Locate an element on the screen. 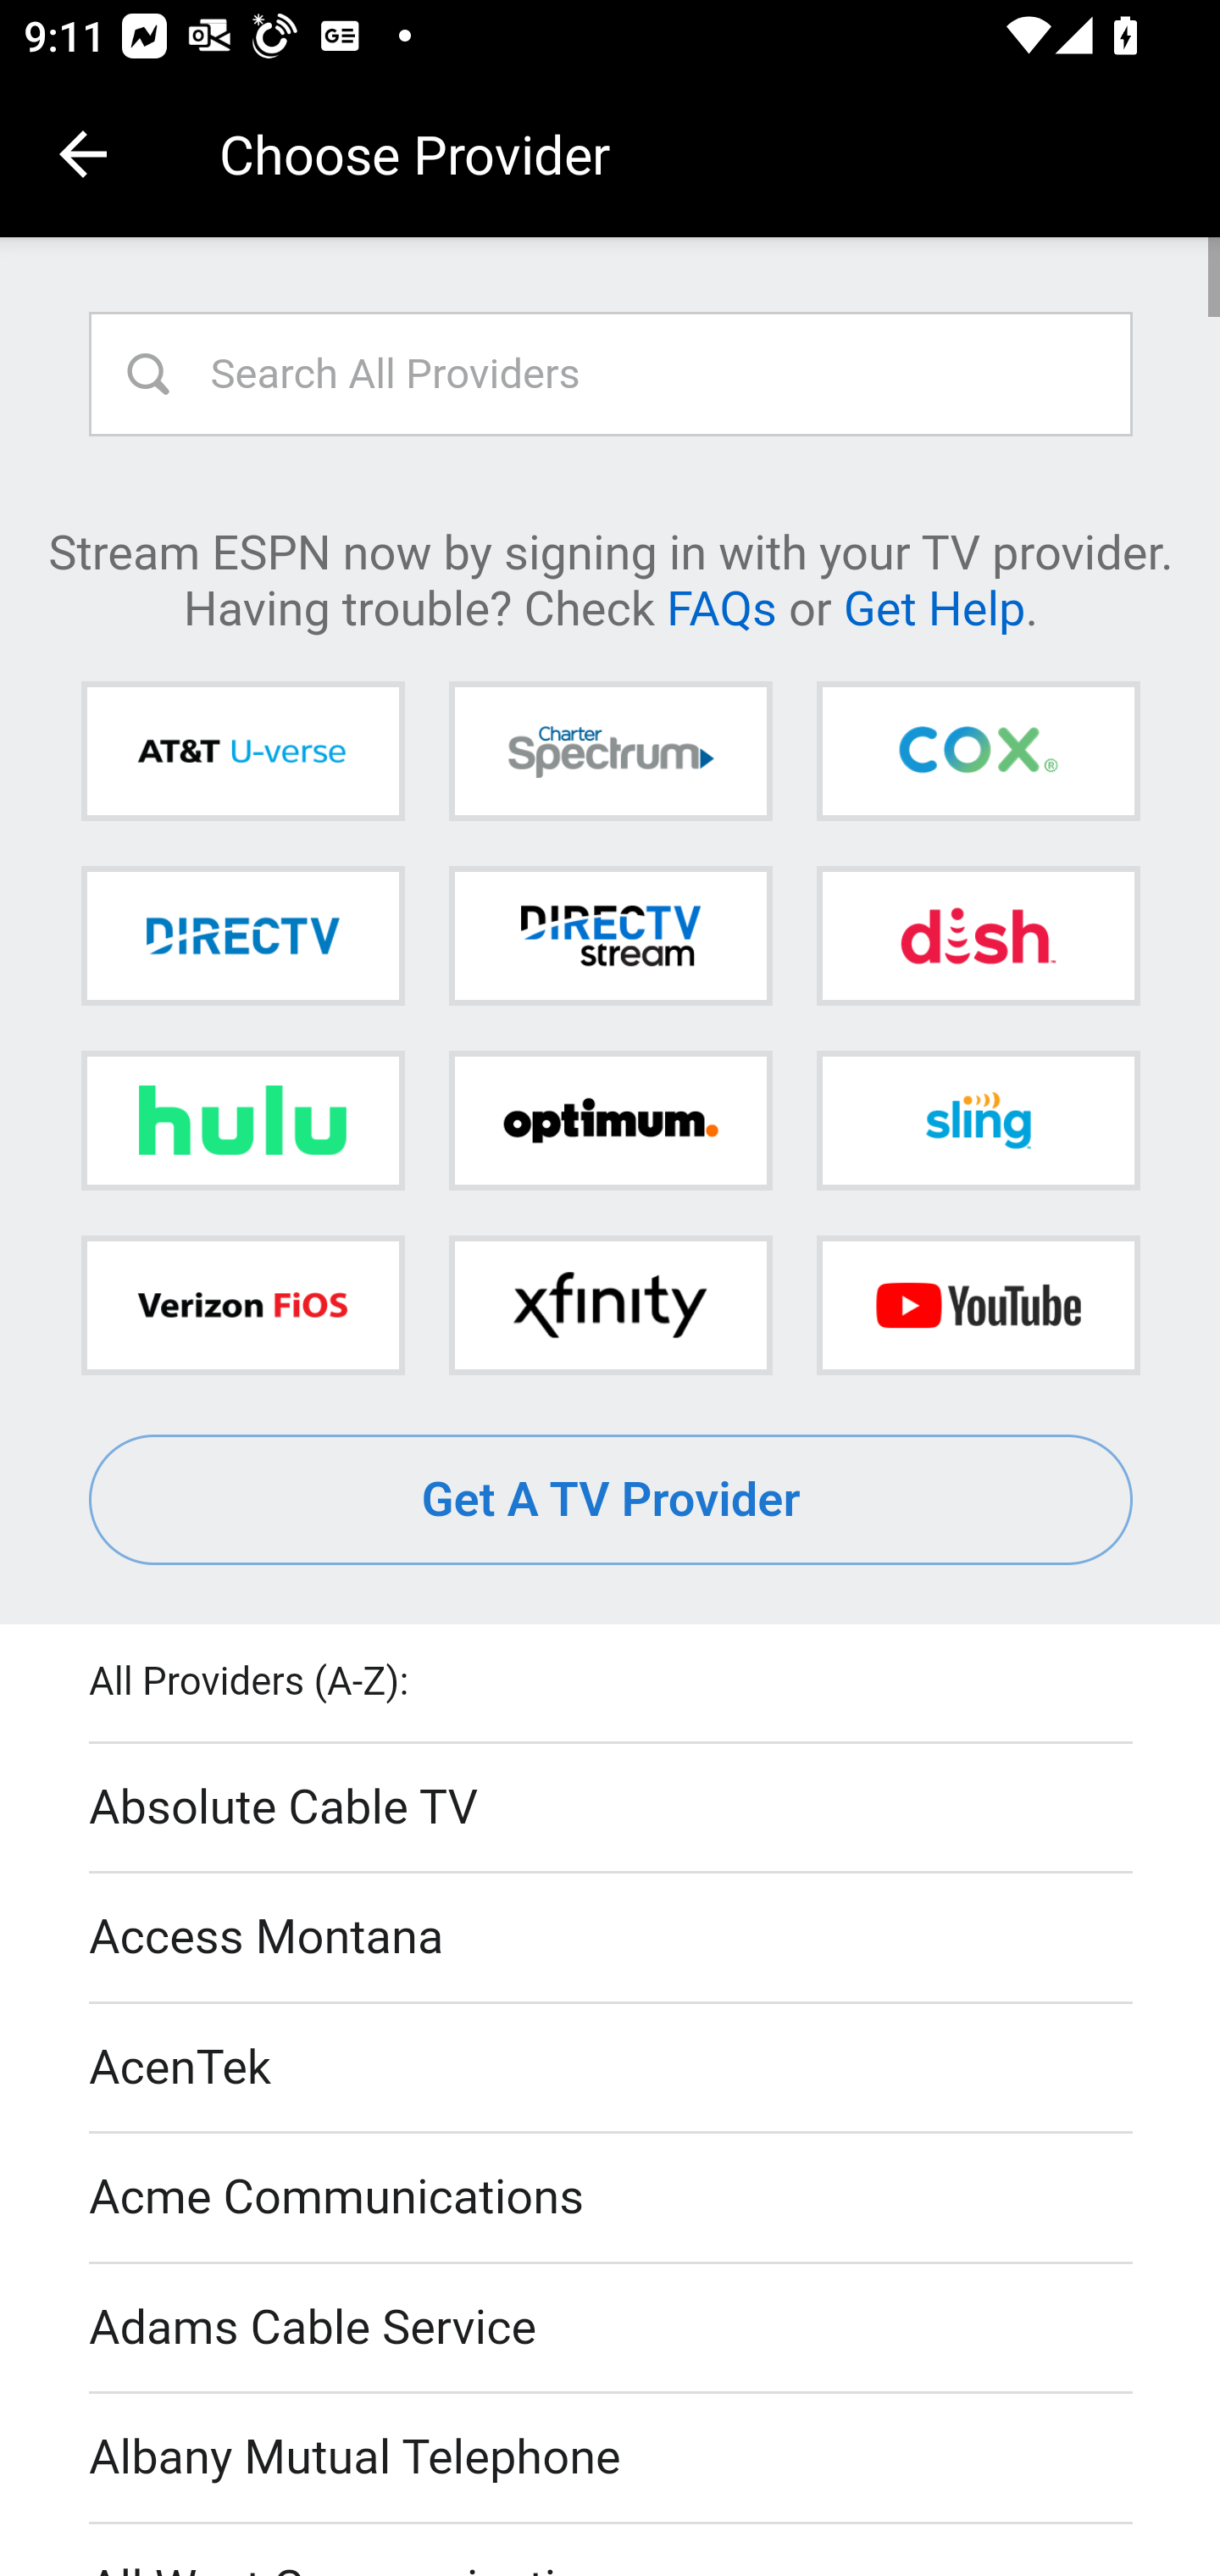 The width and height of the screenshot is (1220, 2576). Acme Communications is located at coordinates (612, 2200).